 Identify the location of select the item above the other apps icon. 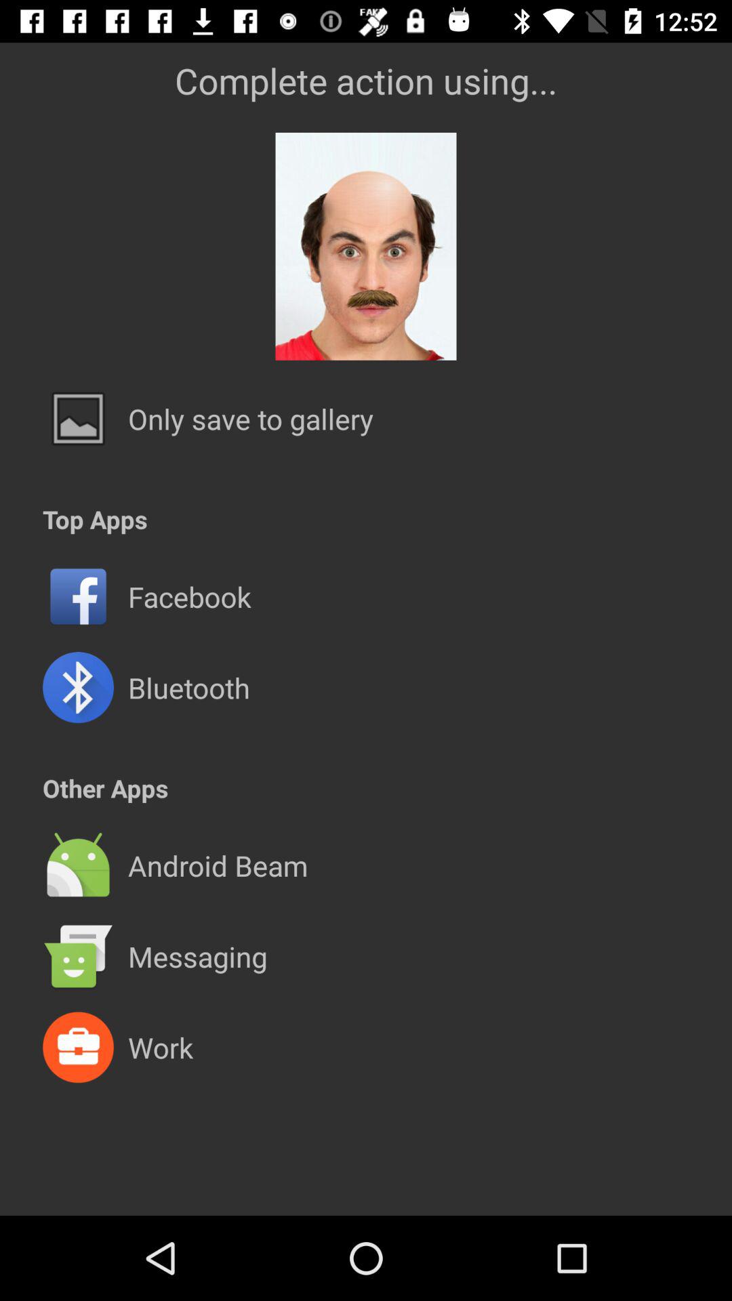
(188, 687).